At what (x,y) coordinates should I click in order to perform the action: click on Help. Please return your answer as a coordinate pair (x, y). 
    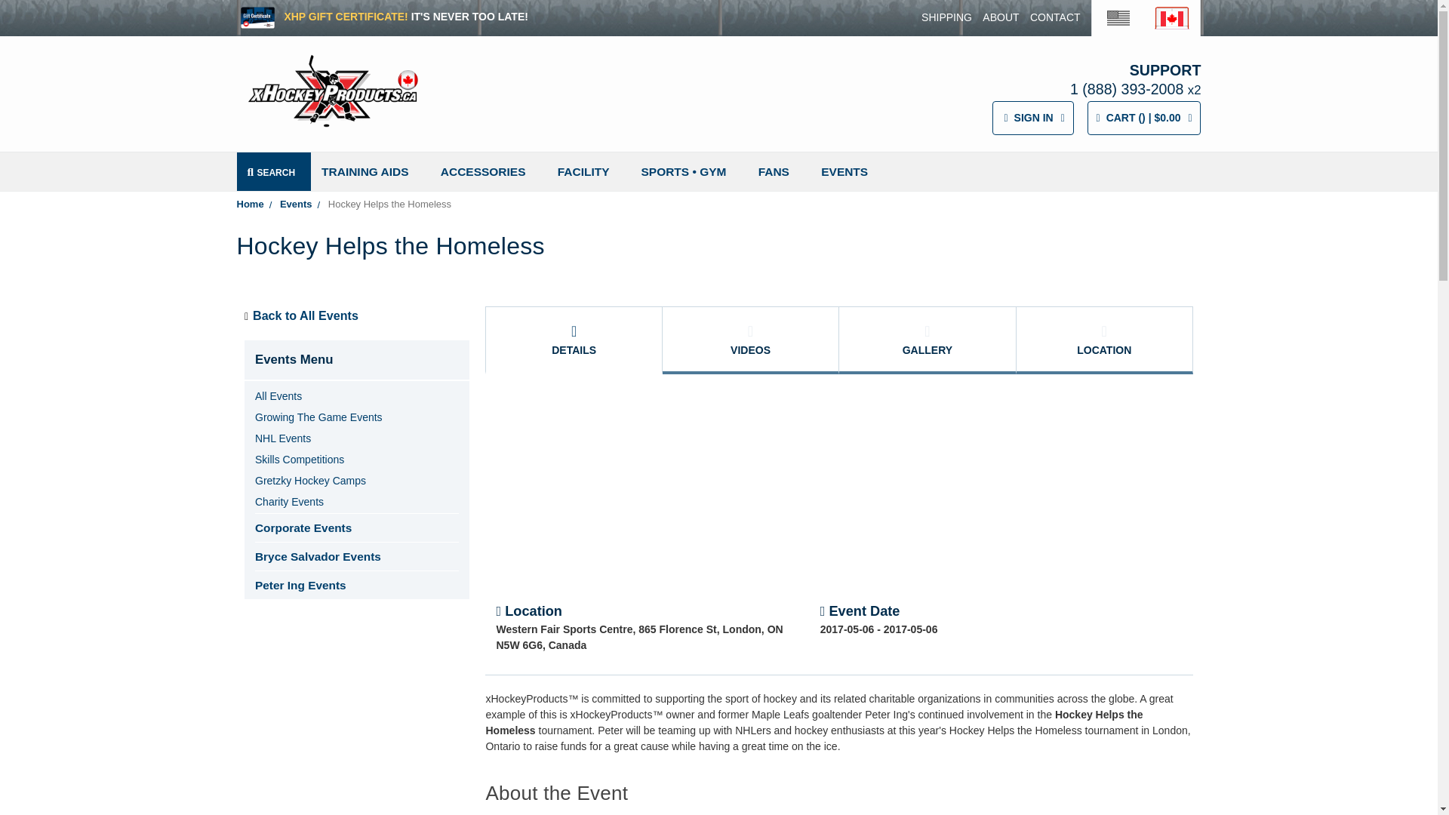
    Looking at the image, I should click on (1055, 17).